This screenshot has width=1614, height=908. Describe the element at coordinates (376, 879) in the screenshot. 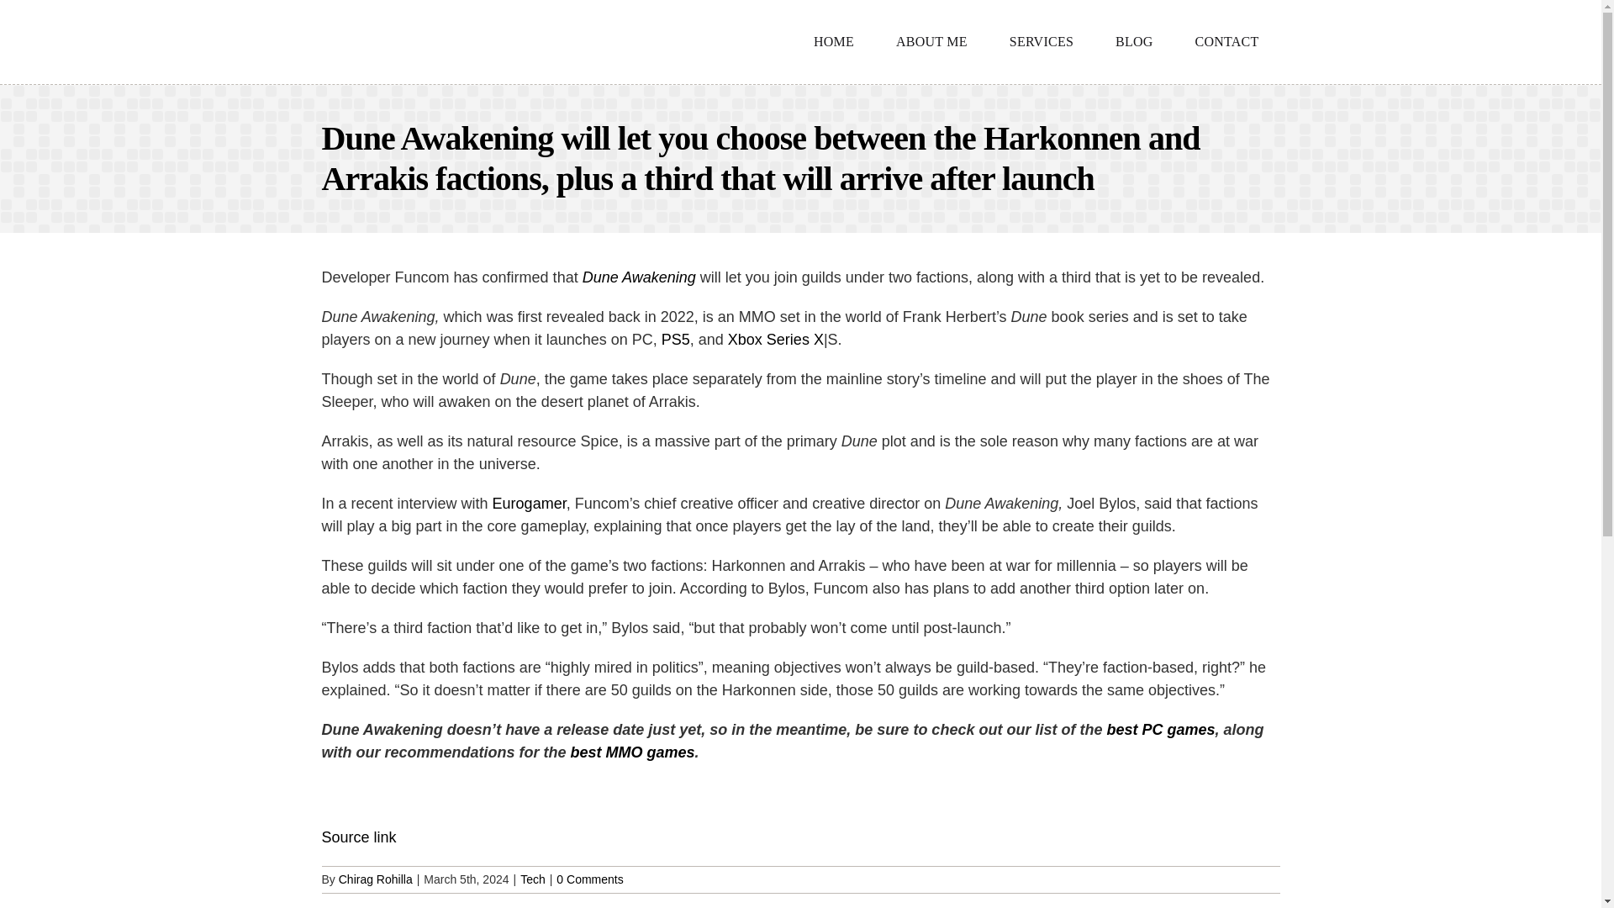

I see `Chirag Rohilla` at that location.